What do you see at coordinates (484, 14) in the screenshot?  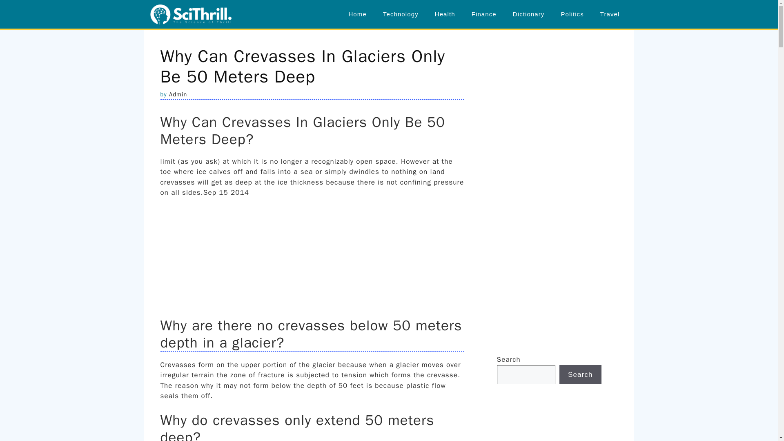 I see `Finance` at bounding box center [484, 14].